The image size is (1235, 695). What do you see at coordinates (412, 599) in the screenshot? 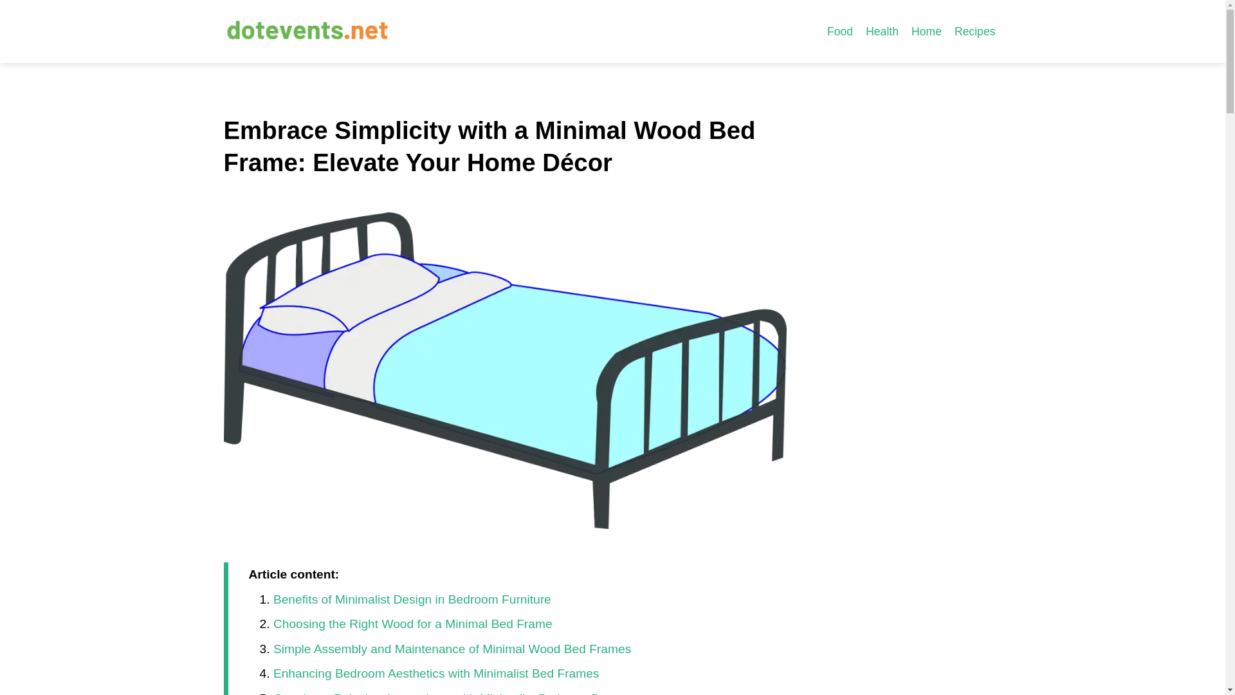
I see `Benefits of Minimalist Design in Bedroom Furniture` at bounding box center [412, 599].